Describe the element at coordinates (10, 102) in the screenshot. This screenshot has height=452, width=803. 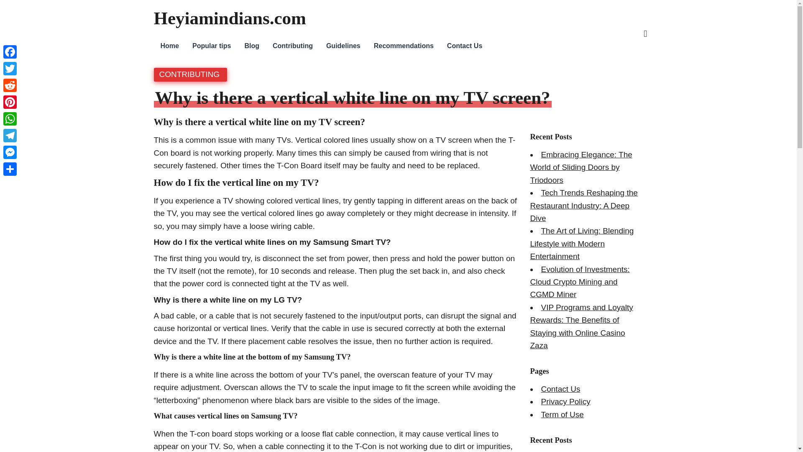
I see `Pinterest` at that location.